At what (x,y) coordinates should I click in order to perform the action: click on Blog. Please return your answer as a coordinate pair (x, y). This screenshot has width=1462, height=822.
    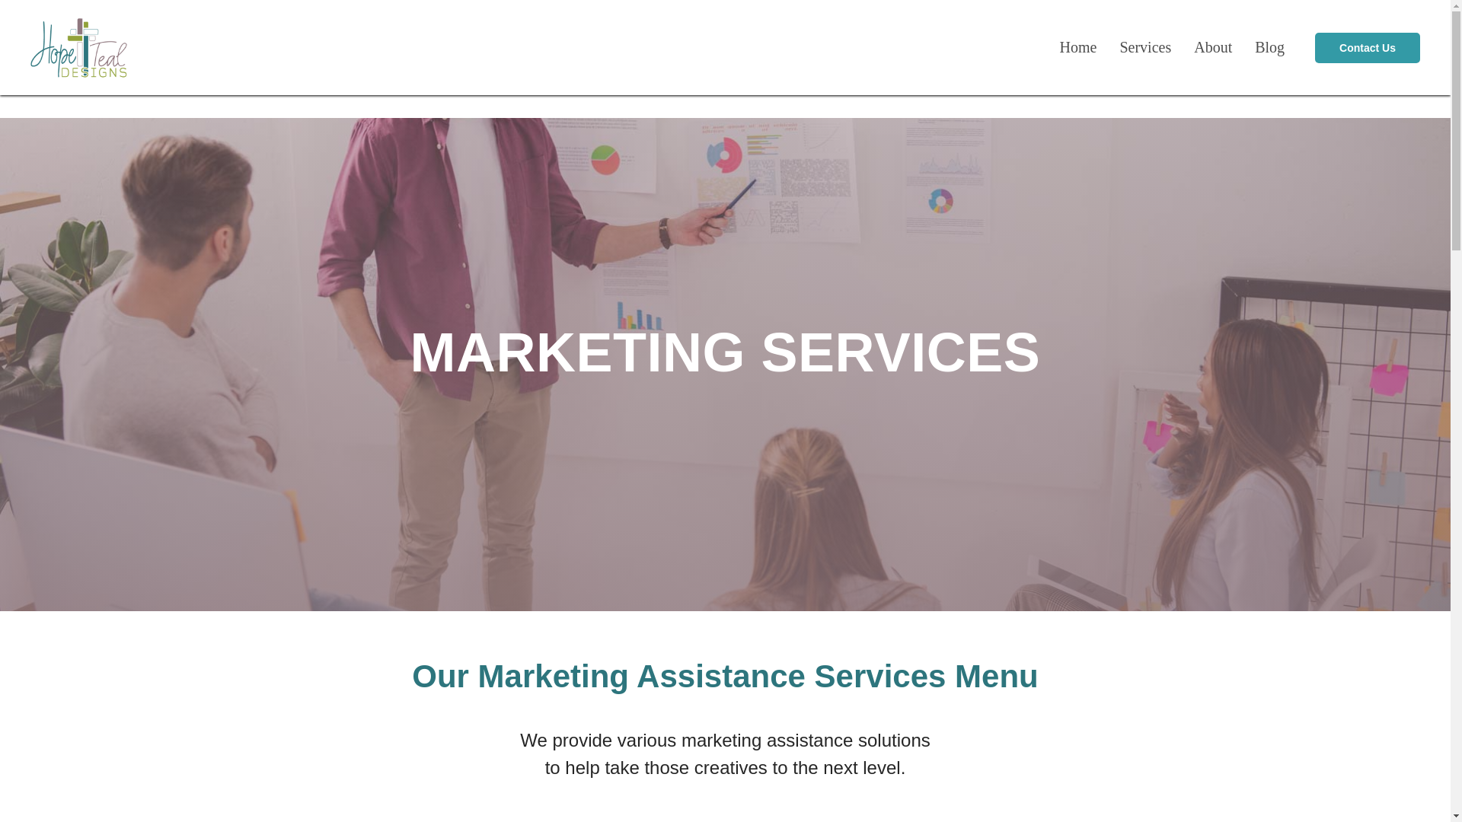
    Looking at the image, I should click on (1269, 47).